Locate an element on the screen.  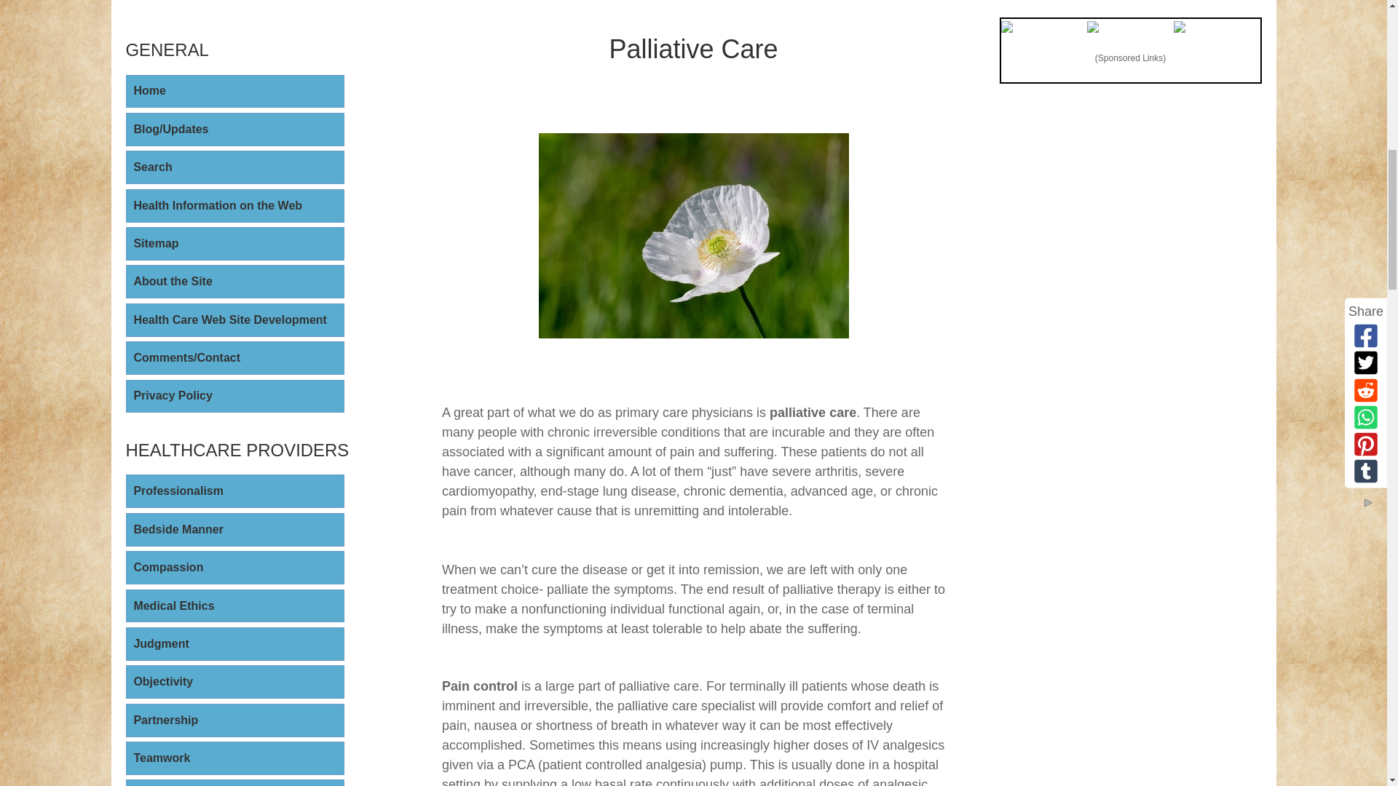
Bedside Manner is located at coordinates (234, 530).